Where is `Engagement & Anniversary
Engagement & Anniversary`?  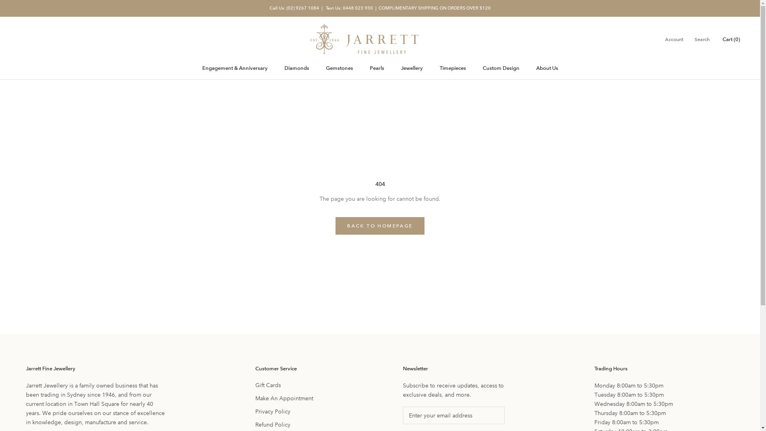 Engagement & Anniversary
Engagement & Anniversary is located at coordinates (235, 68).